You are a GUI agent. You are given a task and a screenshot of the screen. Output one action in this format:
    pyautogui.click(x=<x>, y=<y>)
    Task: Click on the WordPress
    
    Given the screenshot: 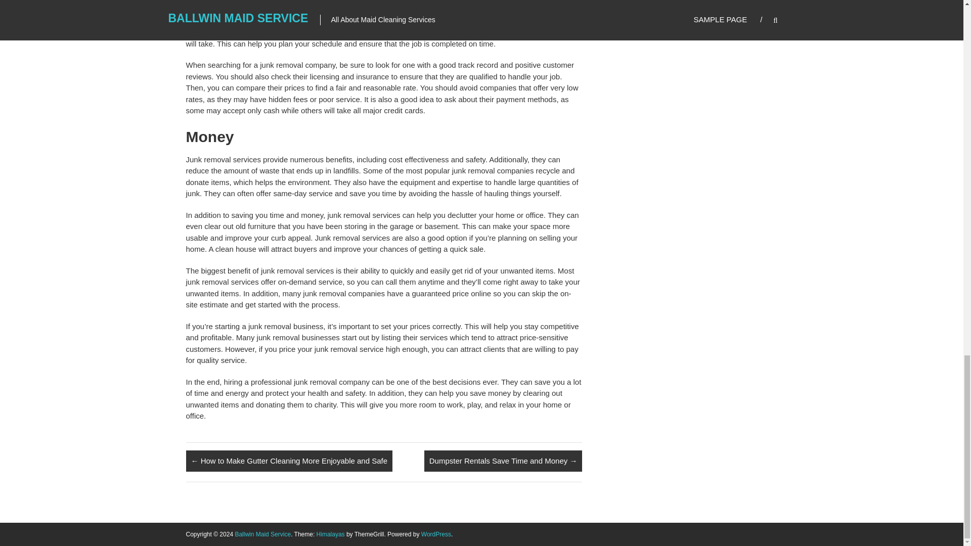 What is the action you would take?
    pyautogui.click(x=436, y=534)
    